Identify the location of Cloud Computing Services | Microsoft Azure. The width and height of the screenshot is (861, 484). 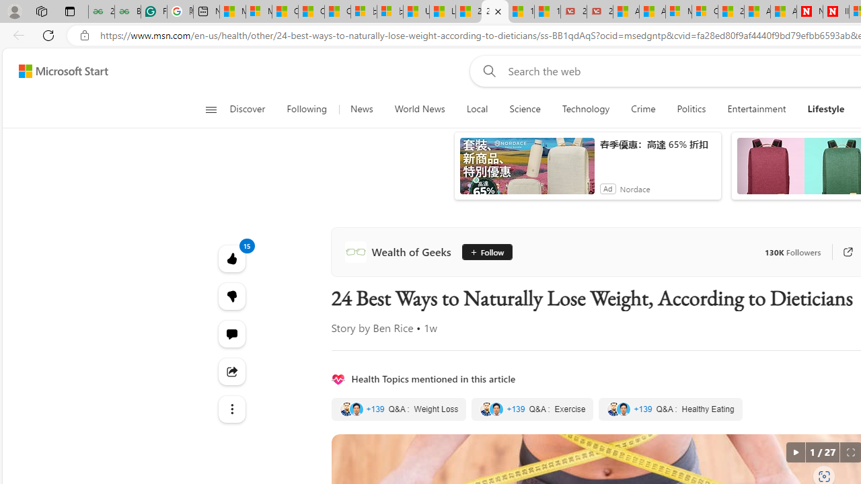
(705, 12).